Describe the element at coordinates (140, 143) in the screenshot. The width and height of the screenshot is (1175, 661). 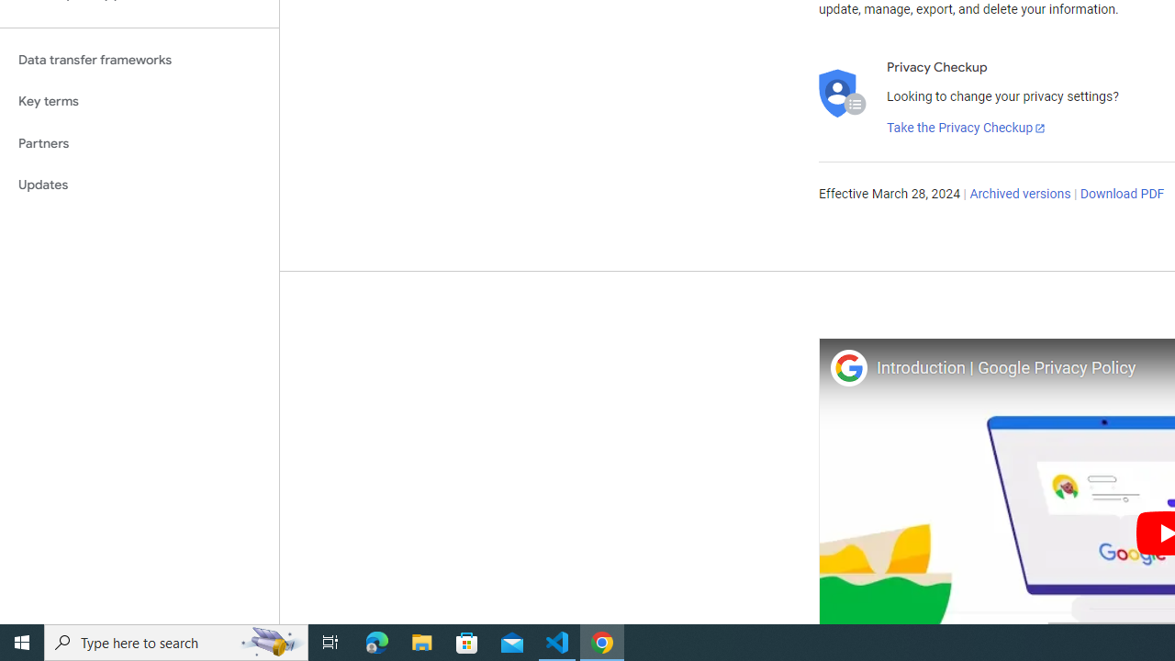
I see `Partners` at that location.